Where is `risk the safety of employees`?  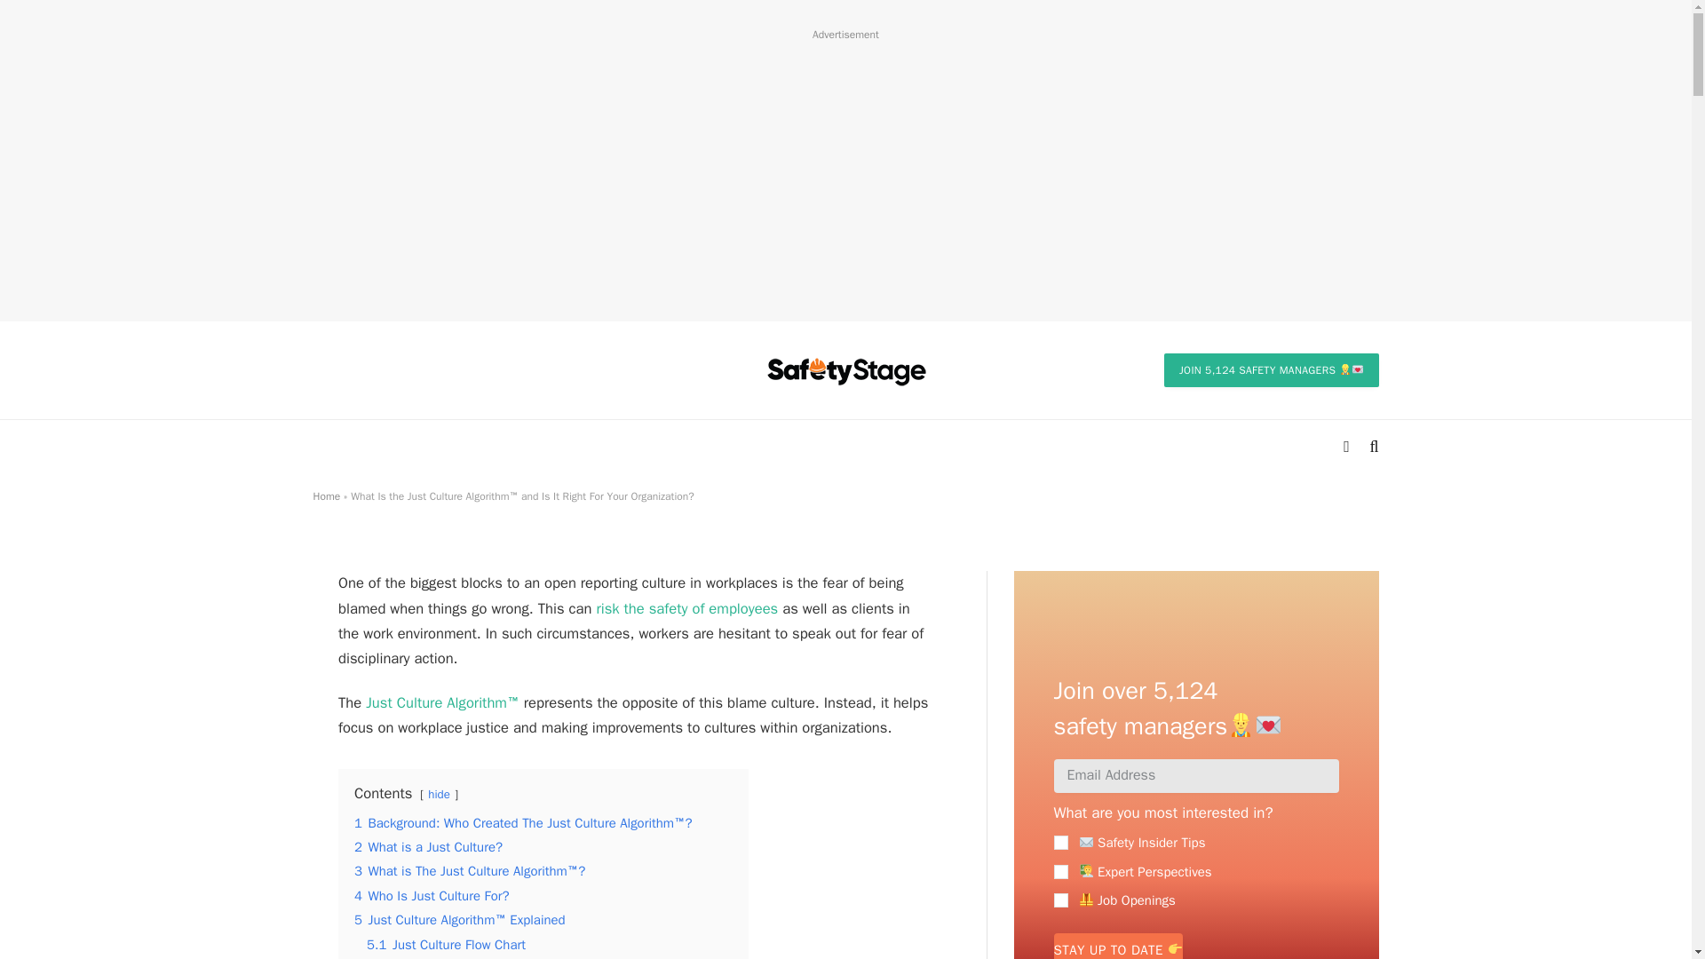 risk the safety of employees is located at coordinates (686, 608).